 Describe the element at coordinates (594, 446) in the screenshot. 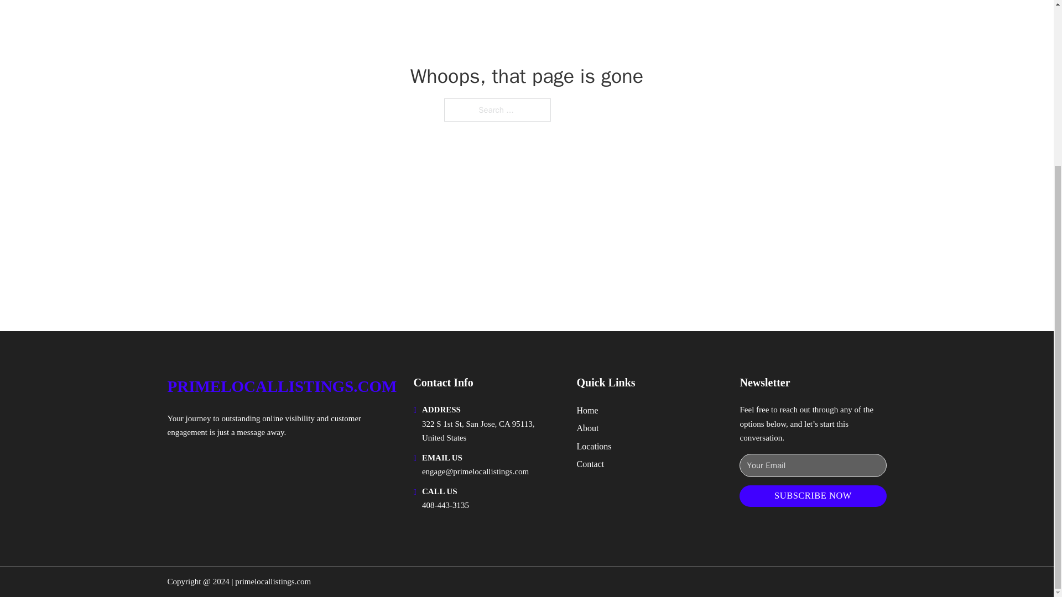

I see `Locations` at that location.